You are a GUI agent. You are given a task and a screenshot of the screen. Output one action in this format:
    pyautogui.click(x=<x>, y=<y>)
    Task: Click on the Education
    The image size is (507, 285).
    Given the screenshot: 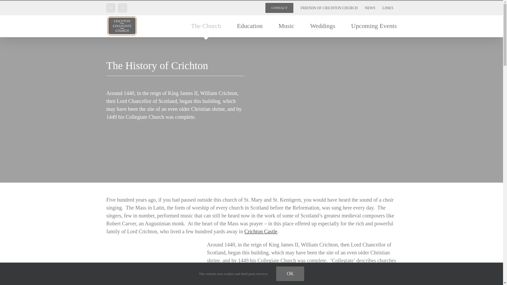 What is the action you would take?
    pyautogui.click(x=250, y=26)
    